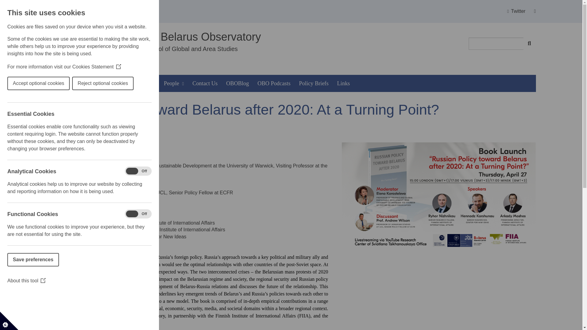 This screenshot has width=587, height=330. What do you see at coordinates (57, 83) in the screenshot?
I see `Home` at bounding box center [57, 83].